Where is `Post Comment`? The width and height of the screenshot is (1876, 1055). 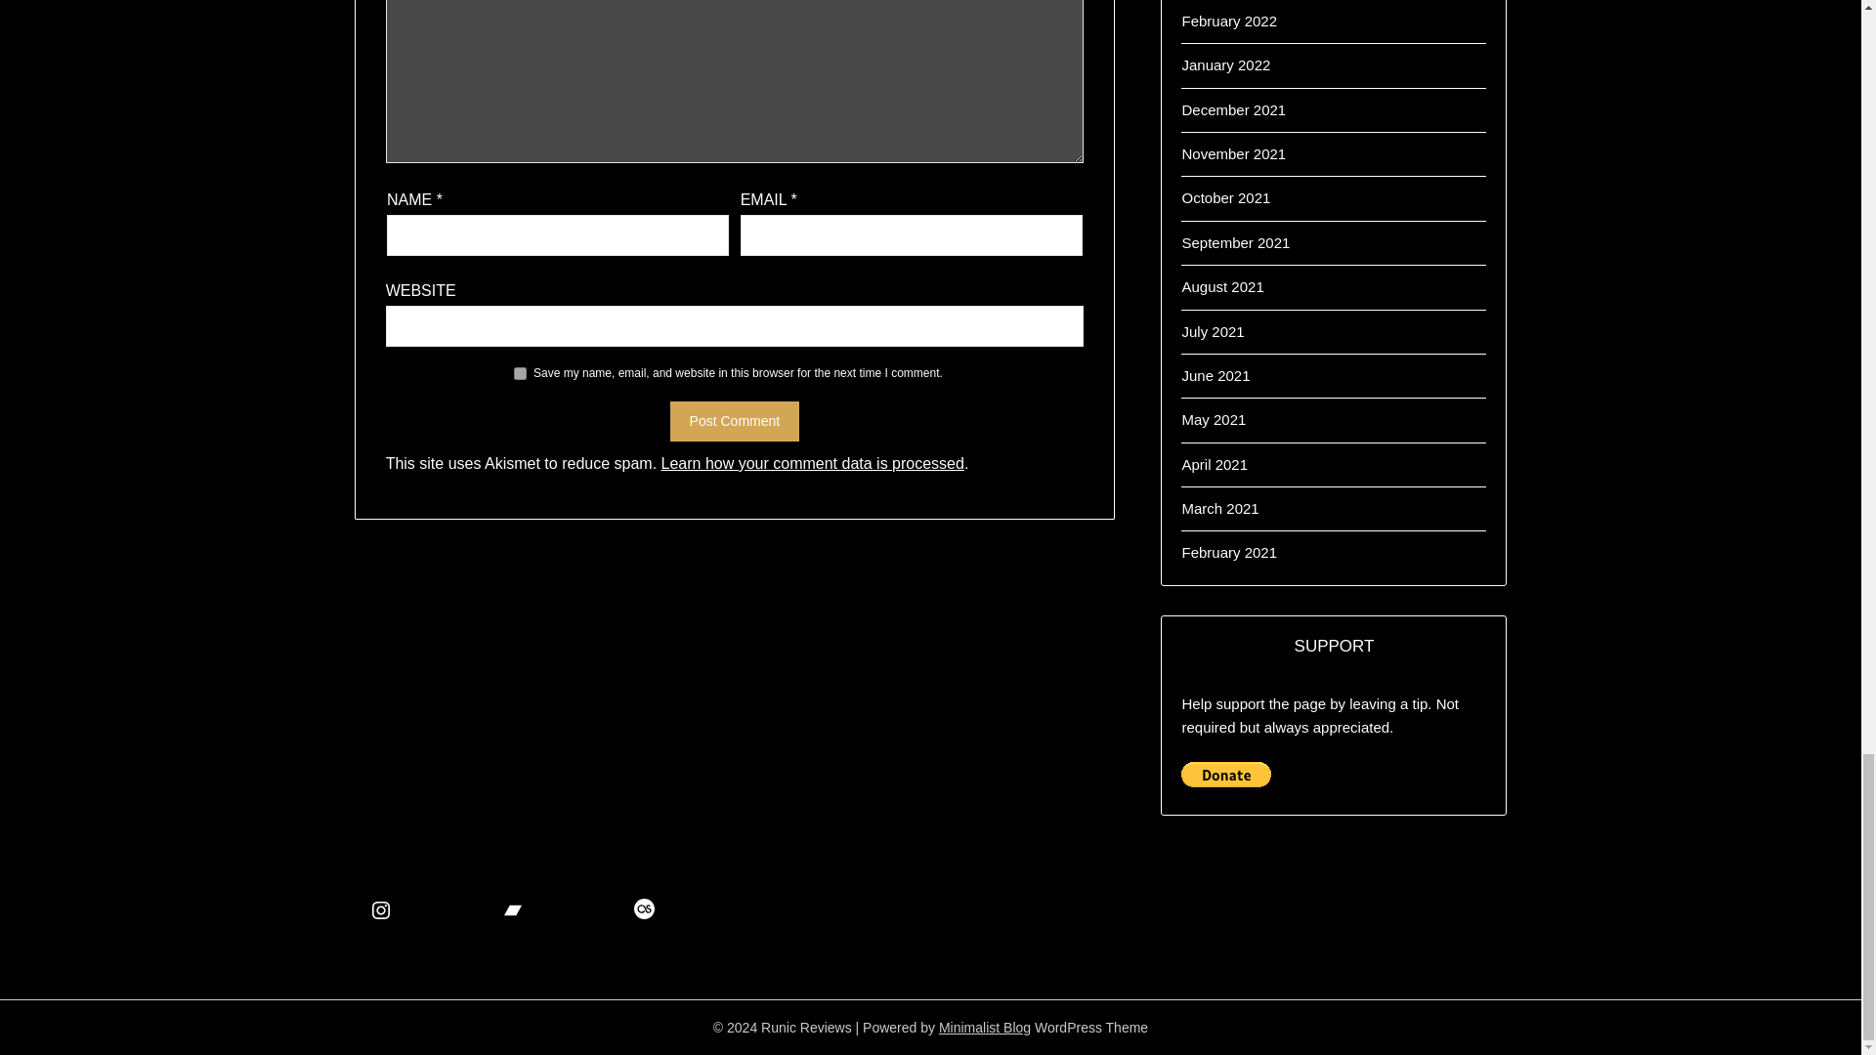
Post Comment is located at coordinates (735, 422).